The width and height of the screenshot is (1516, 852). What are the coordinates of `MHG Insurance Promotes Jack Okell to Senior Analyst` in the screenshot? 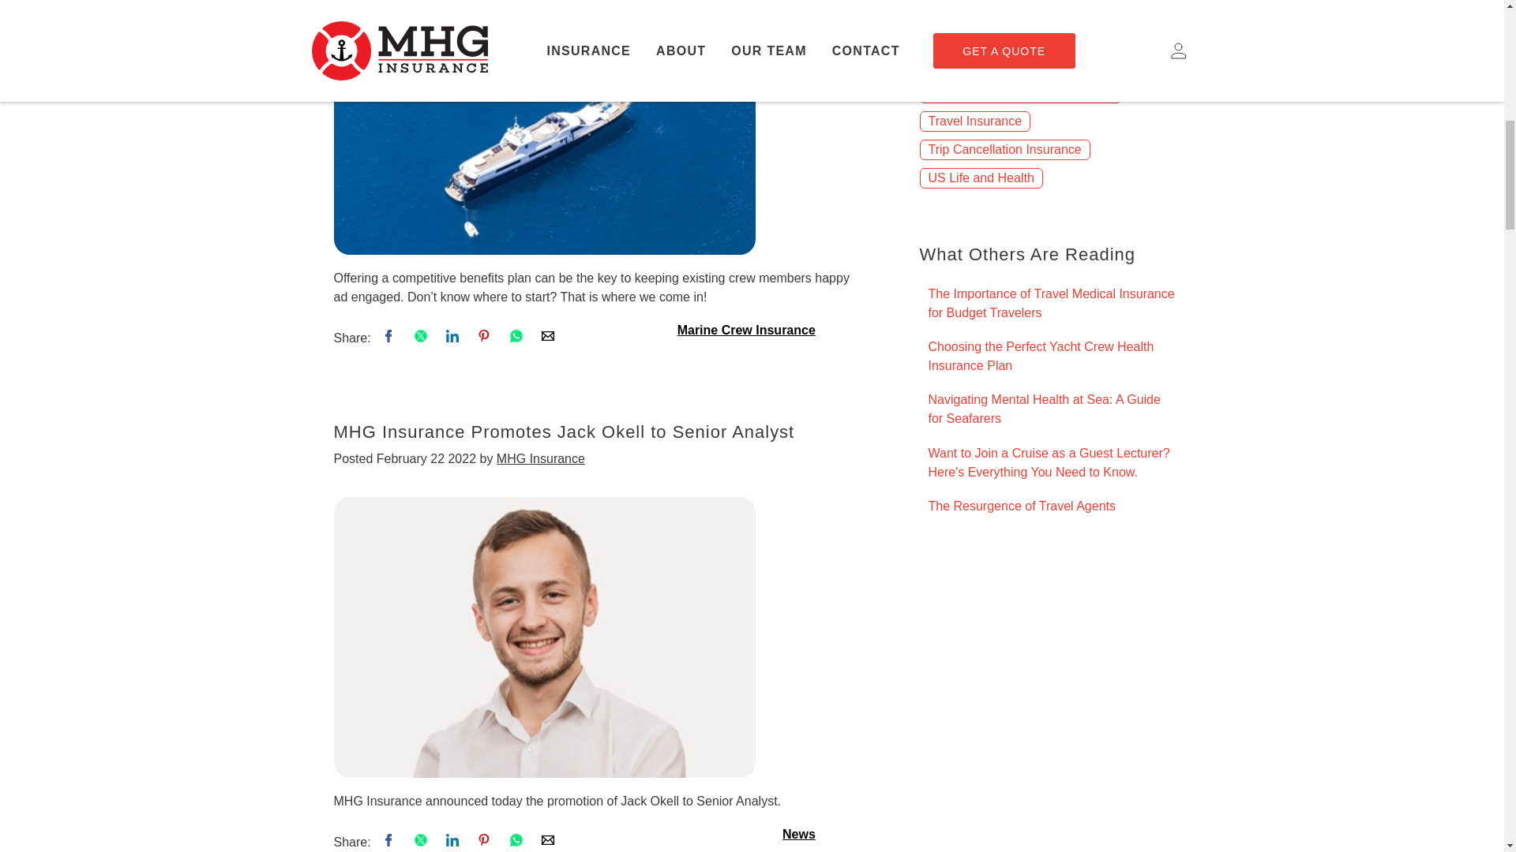 It's located at (544, 636).